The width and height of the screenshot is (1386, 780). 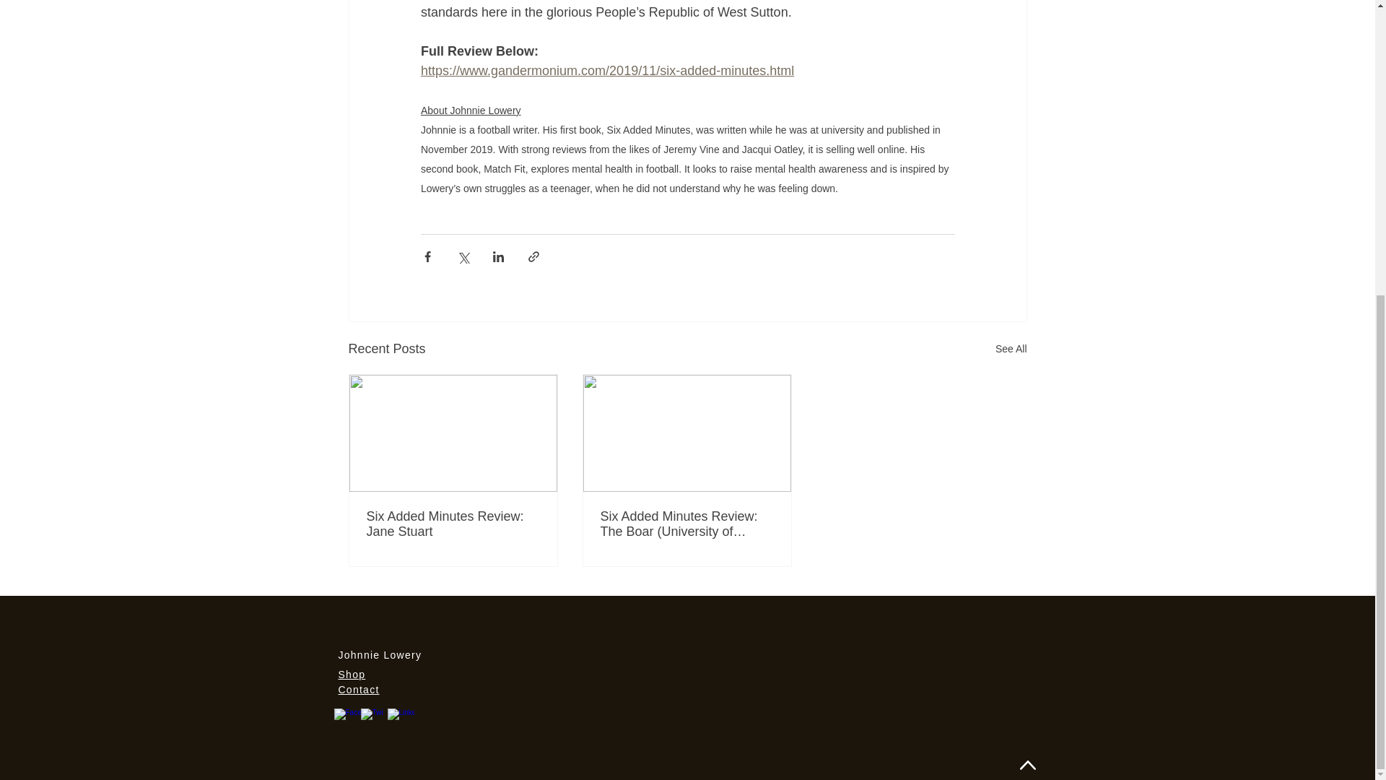 I want to click on Contact, so click(x=358, y=690).